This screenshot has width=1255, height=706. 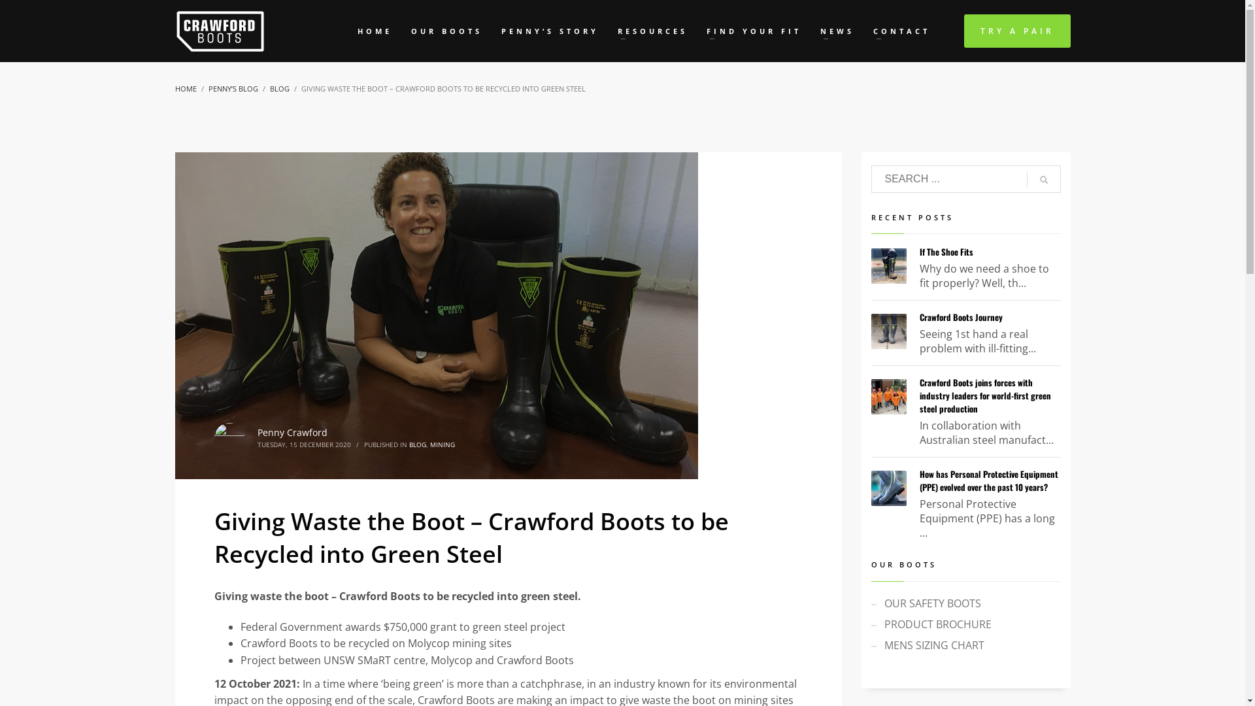 What do you see at coordinates (279, 89) in the screenshot?
I see `BLOG` at bounding box center [279, 89].